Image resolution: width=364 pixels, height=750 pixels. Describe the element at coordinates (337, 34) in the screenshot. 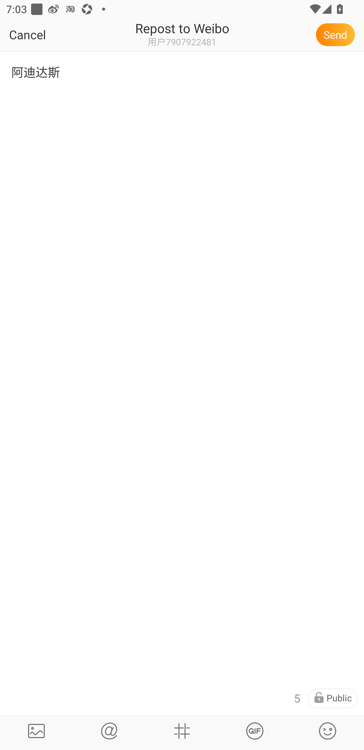

I see `Send` at that location.